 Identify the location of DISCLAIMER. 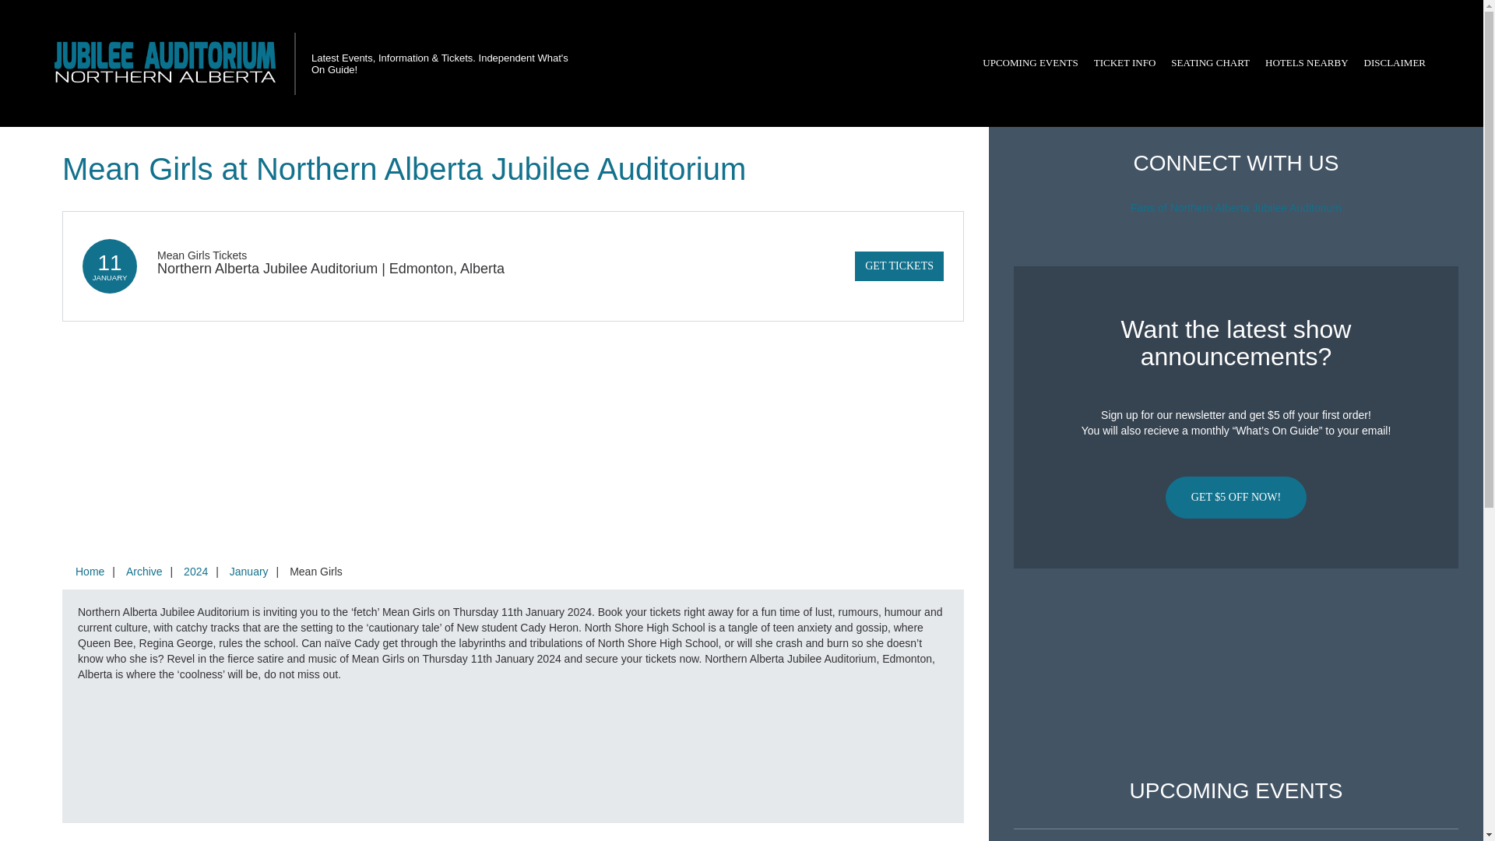
(1395, 63).